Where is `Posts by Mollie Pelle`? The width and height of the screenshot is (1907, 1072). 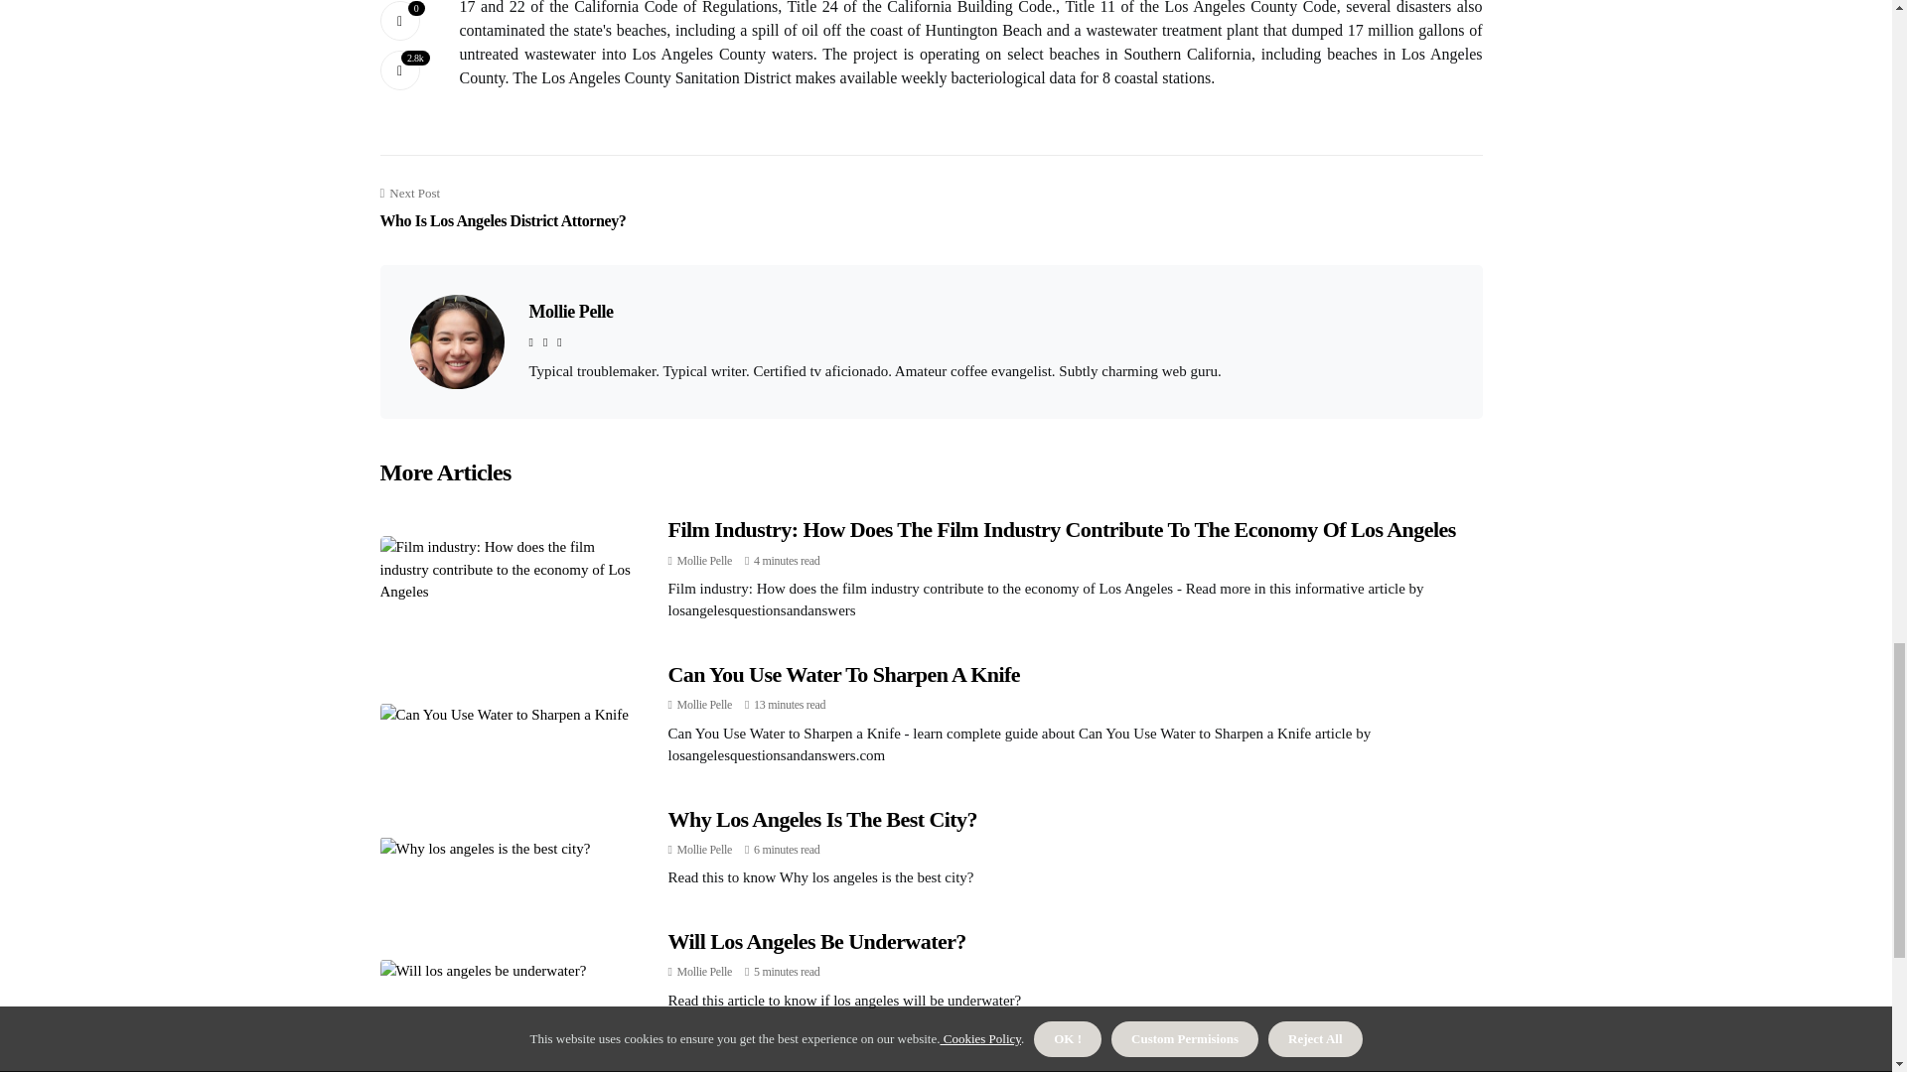 Posts by Mollie Pelle is located at coordinates (704, 561).